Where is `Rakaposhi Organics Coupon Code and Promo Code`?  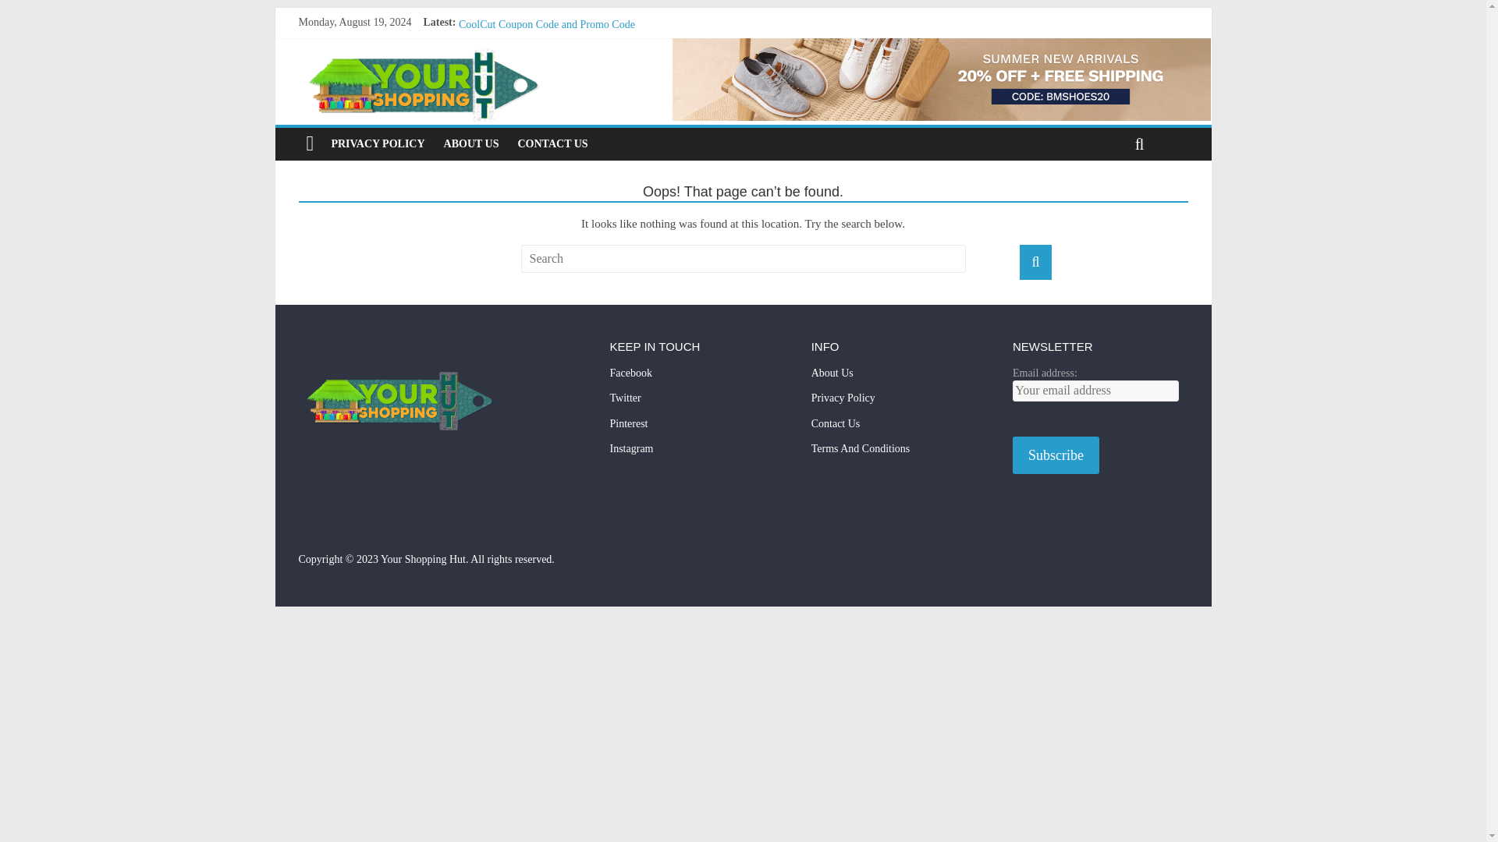 Rakaposhi Organics Coupon Code and Promo Code is located at coordinates (572, 41).